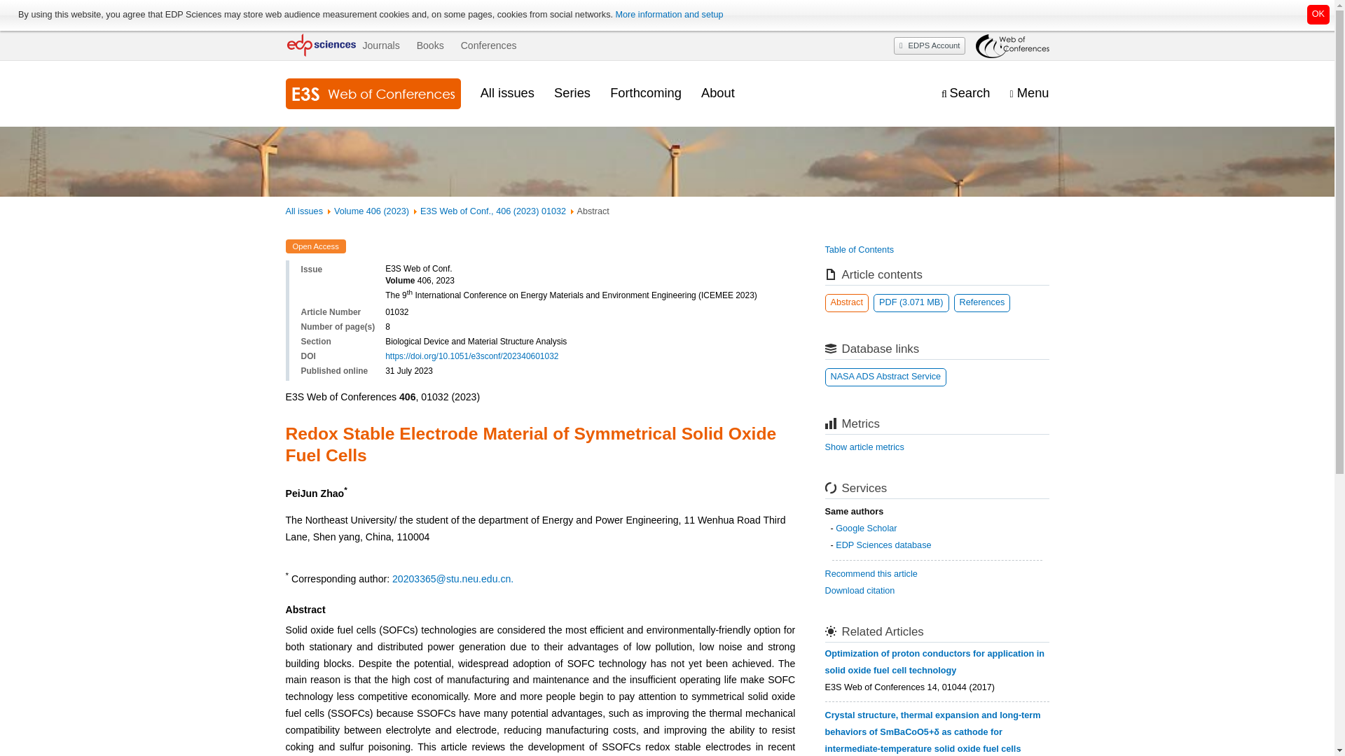 This screenshot has width=1345, height=756. Describe the element at coordinates (489, 45) in the screenshot. I see `Conferences` at that location.